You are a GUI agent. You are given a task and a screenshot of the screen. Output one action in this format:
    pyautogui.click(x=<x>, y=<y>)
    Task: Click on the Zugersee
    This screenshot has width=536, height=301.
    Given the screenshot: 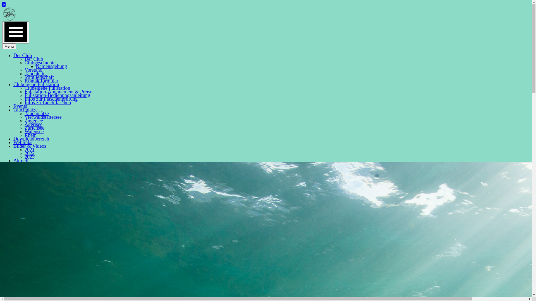 What is the action you would take?
    pyautogui.click(x=34, y=121)
    